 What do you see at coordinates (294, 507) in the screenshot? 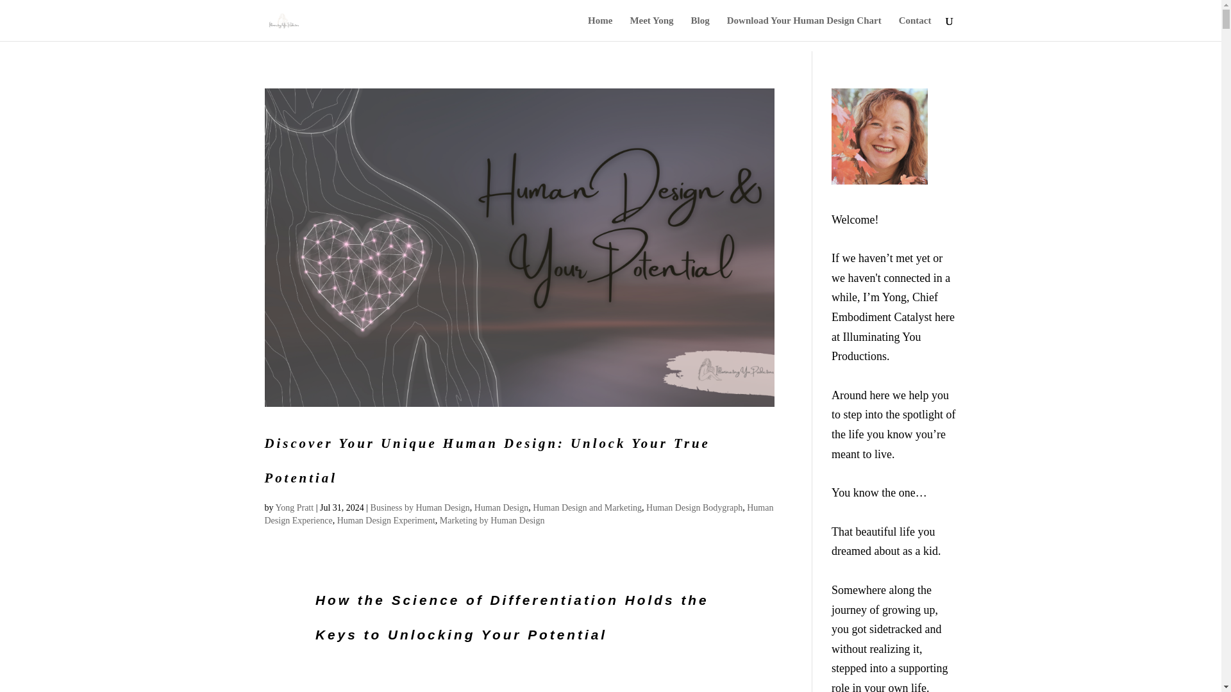
I see `Yong Pratt` at bounding box center [294, 507].